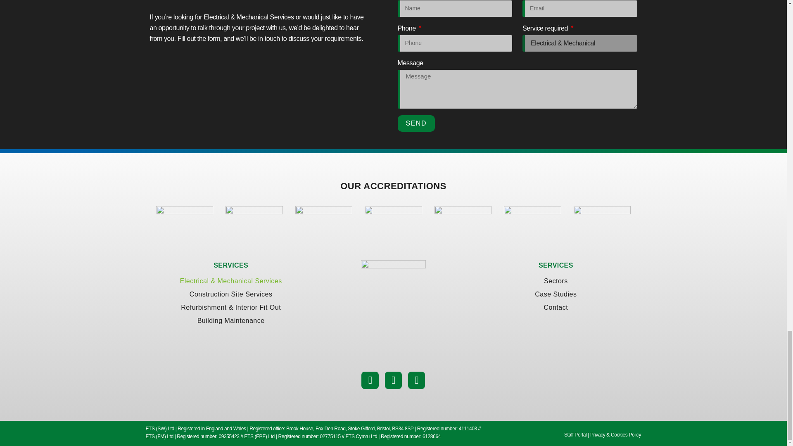 The image size is (793, 446). What do you see at coordinates (415, 123) in the screenshot?
I see `SEND` at bounding box center [415, 123].